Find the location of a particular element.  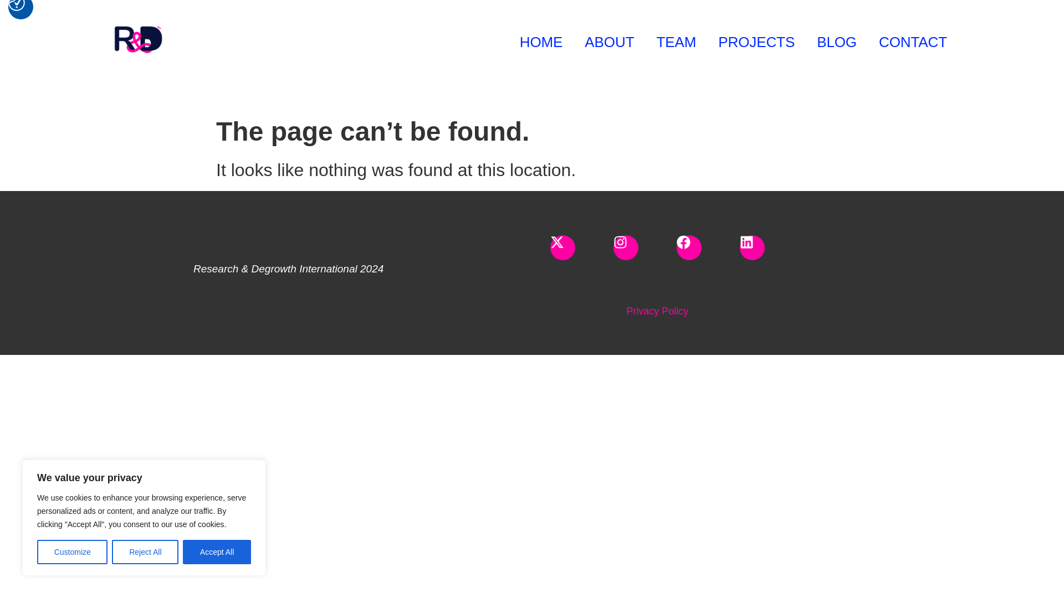

BLOG is located at coordinates (837, 41).